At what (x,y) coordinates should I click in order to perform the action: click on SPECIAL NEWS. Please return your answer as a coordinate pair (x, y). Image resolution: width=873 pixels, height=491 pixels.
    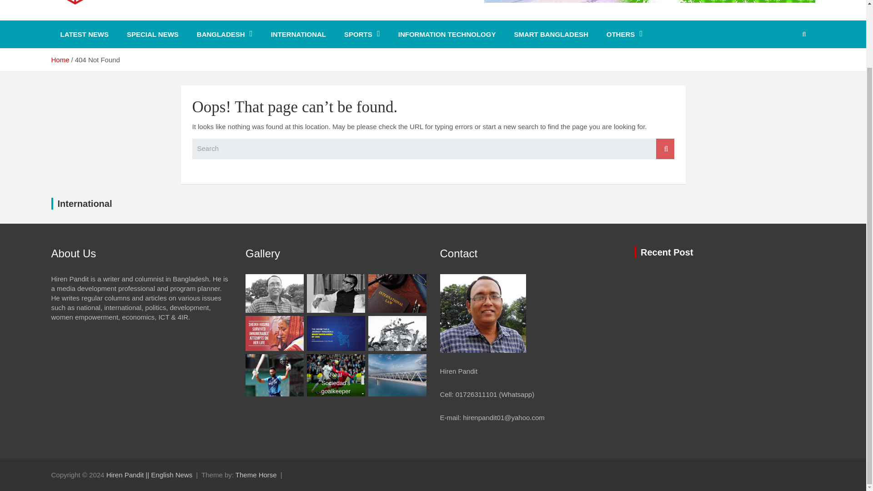
    Looking at the image, I should click on (153, 34).